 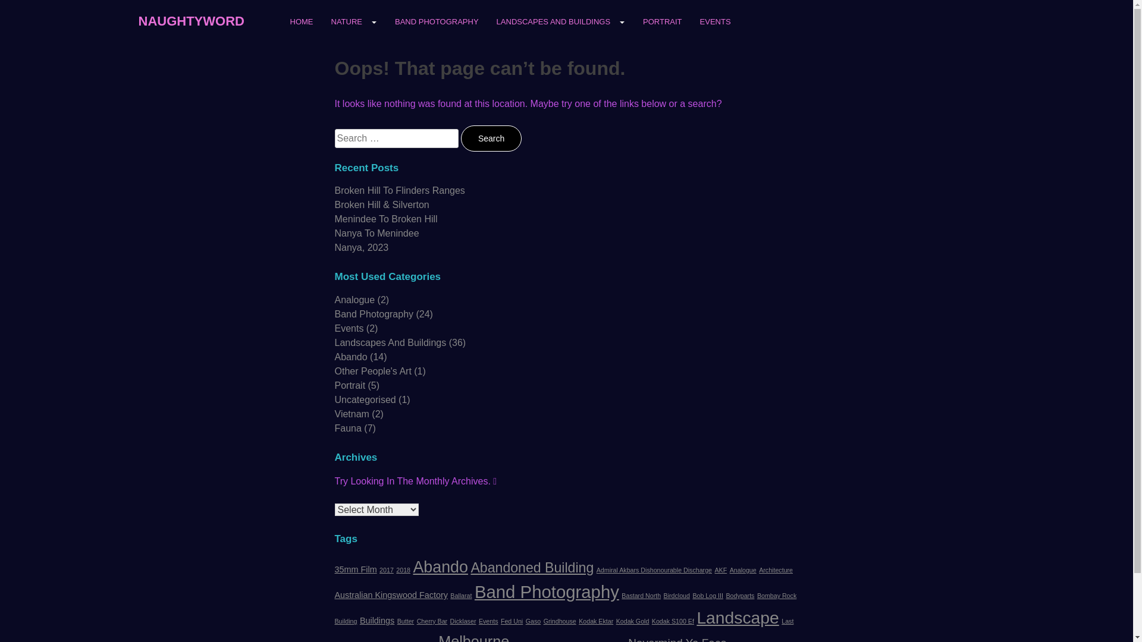 I want to click on Other People'S Art, so click(x=372, y=371).